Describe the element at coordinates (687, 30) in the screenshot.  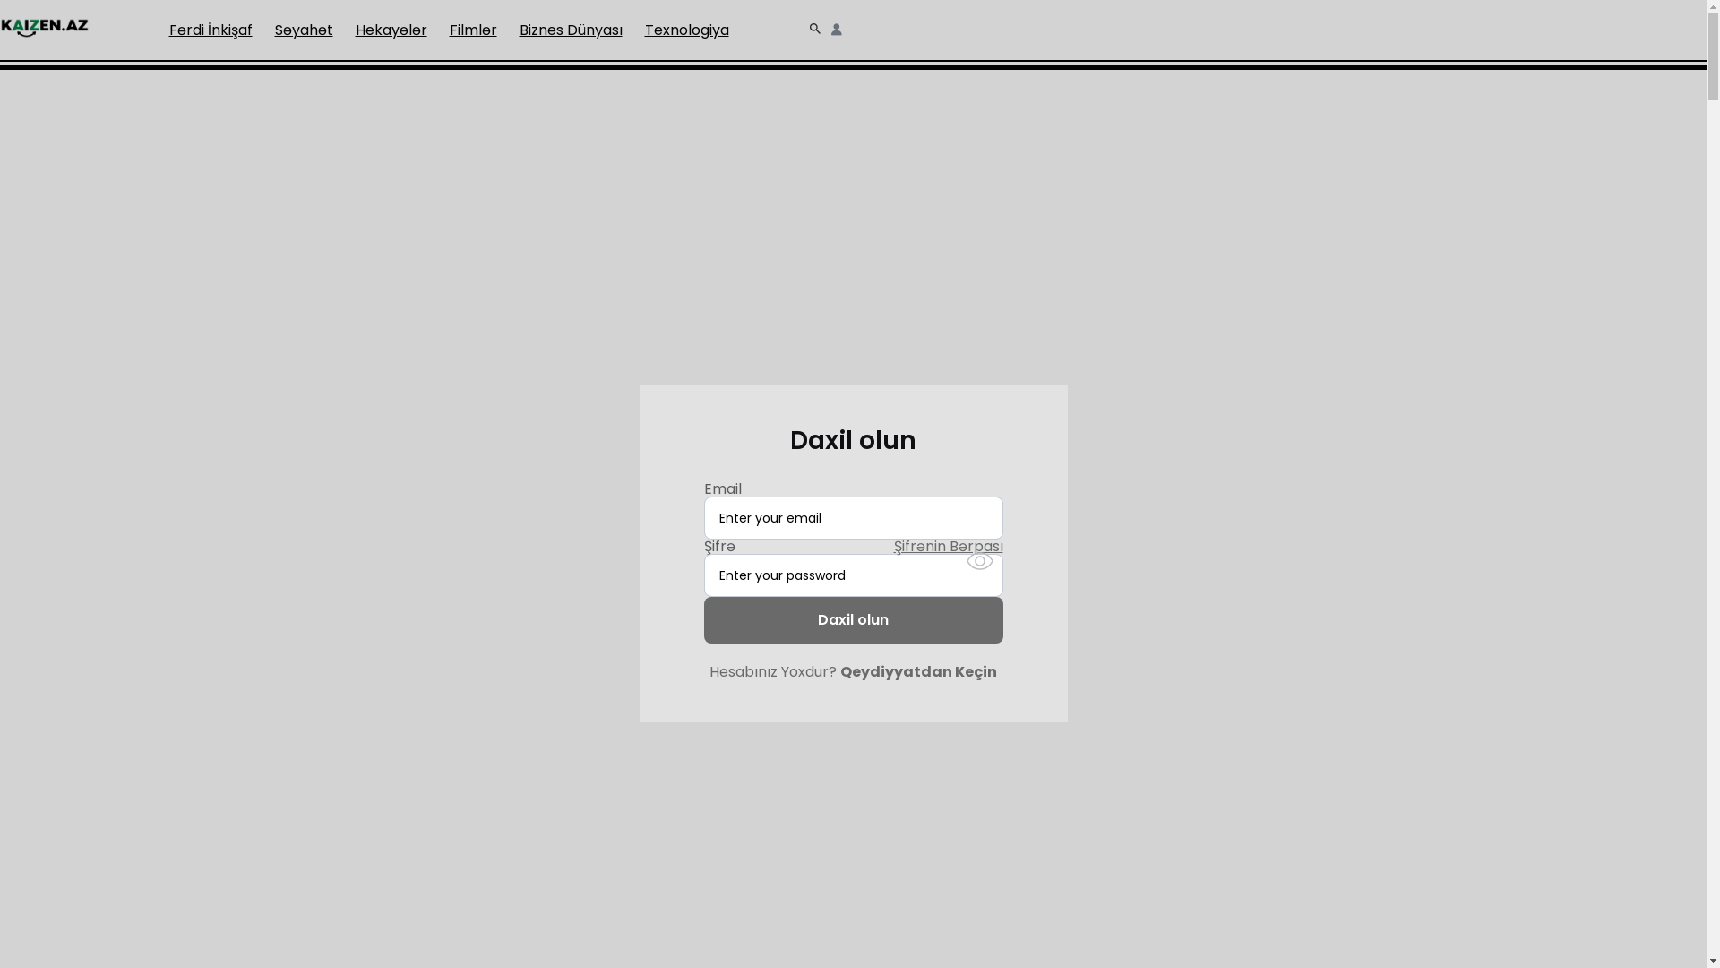
I see `Texnologiya` at that location.